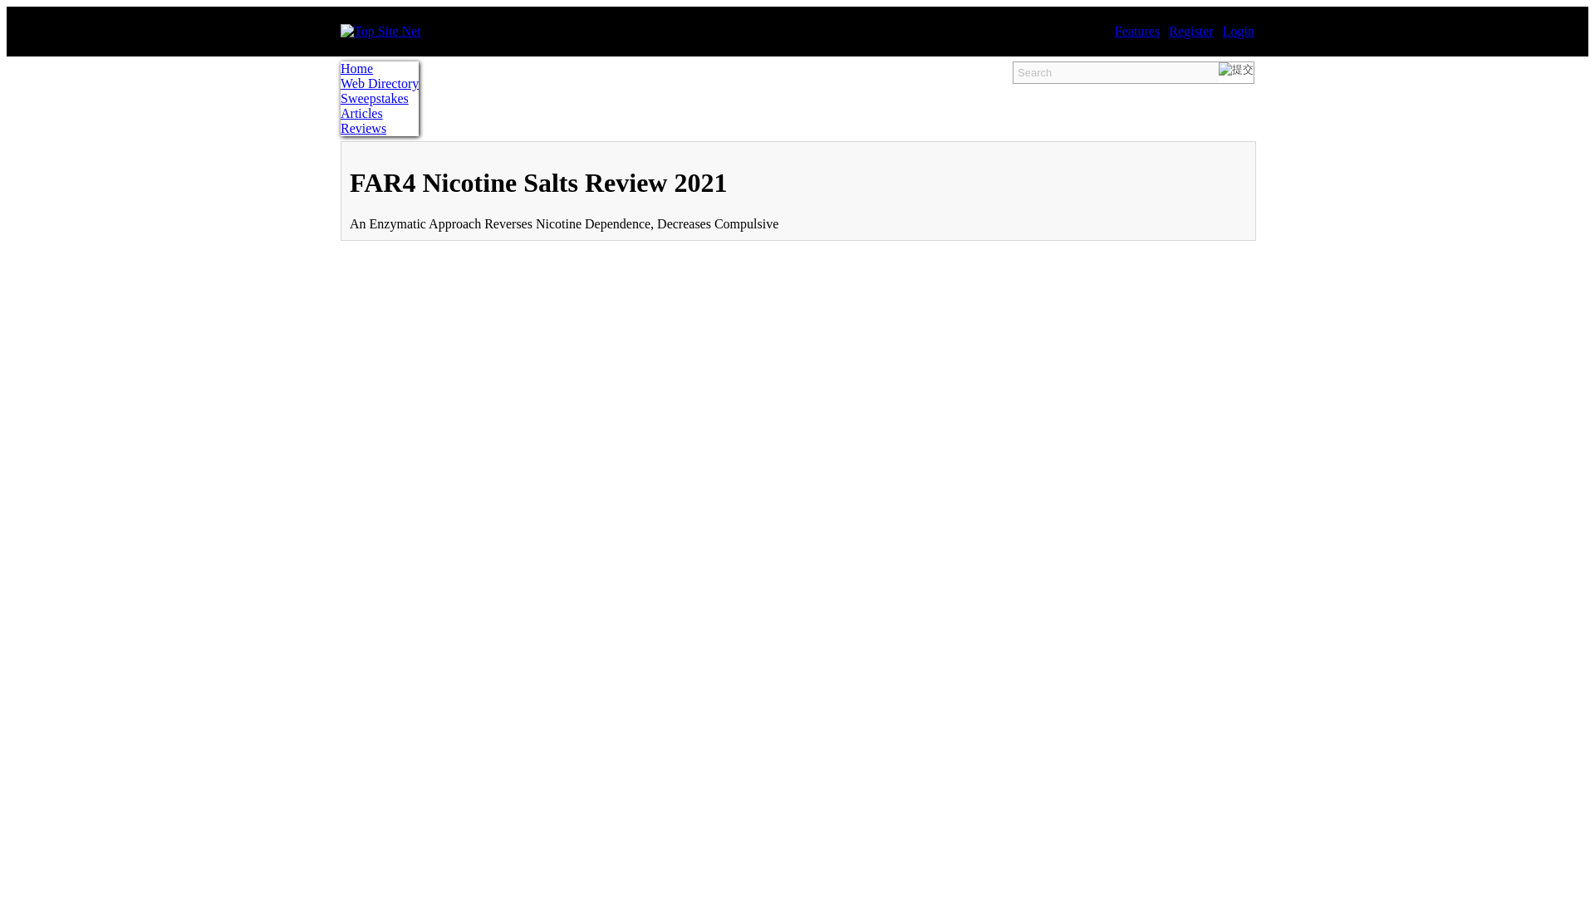  I want to click on Sweepstakes, so click(379, 99).